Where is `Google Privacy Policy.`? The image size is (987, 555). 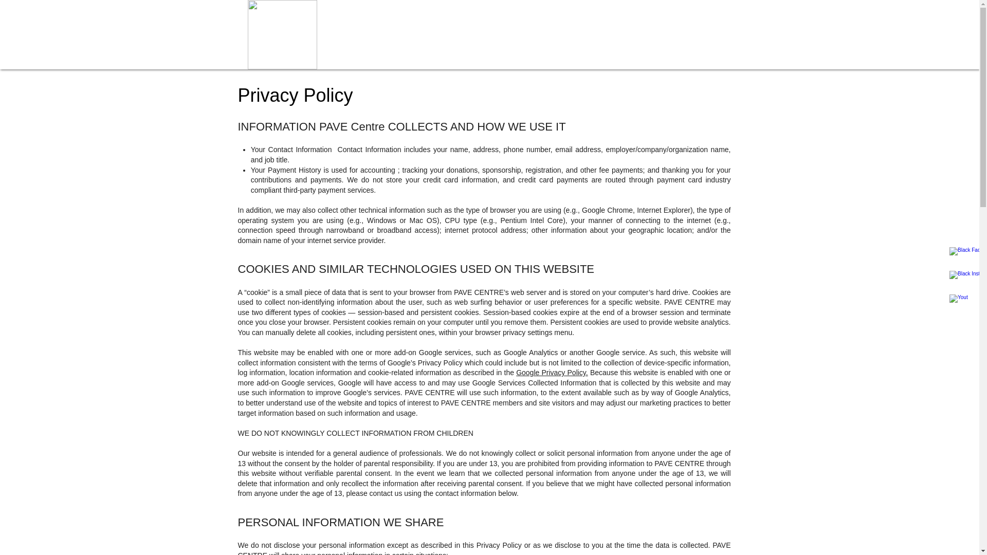
Google Privacy Policy. is located at coordinates (552, 373).